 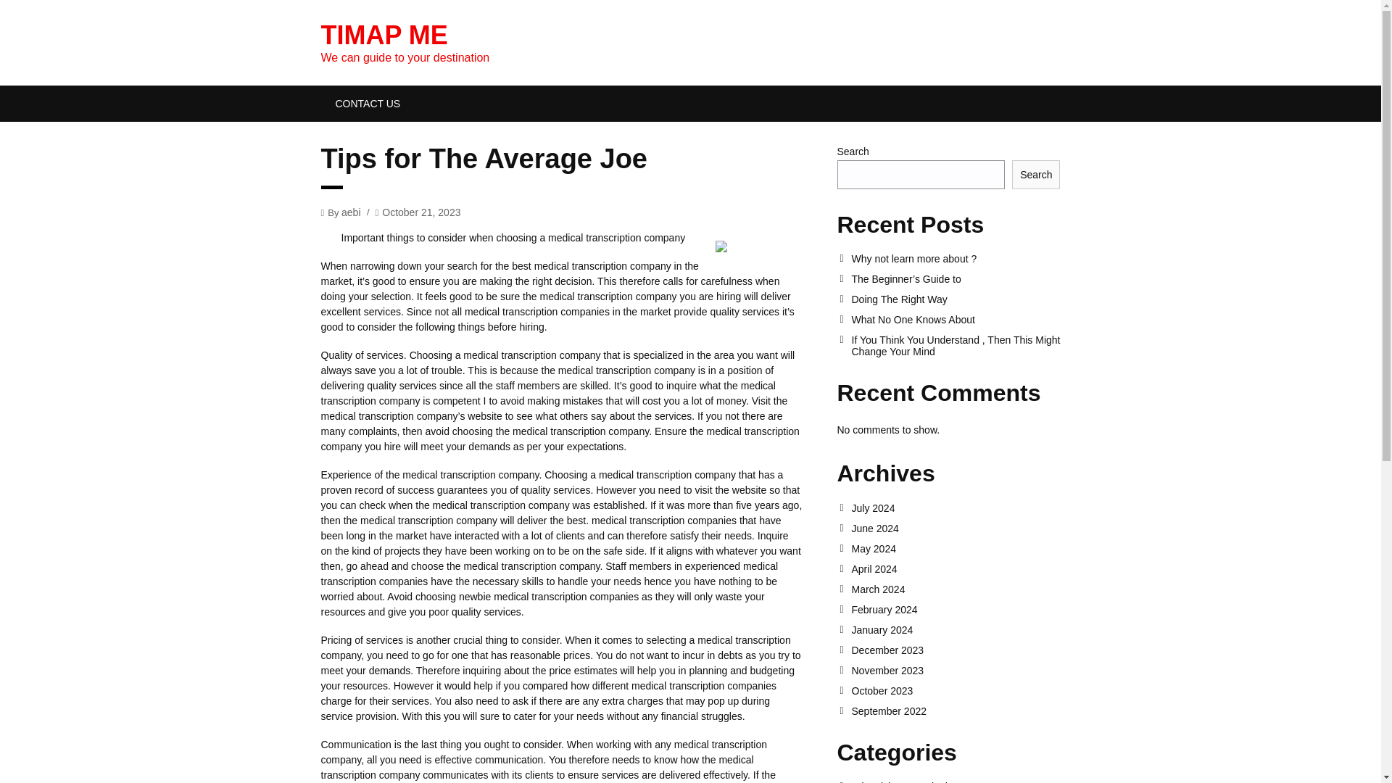 What do you see at coordinates (955, 528) in the screenshot?
I see `June 2024` at bounding box center [955, 528].